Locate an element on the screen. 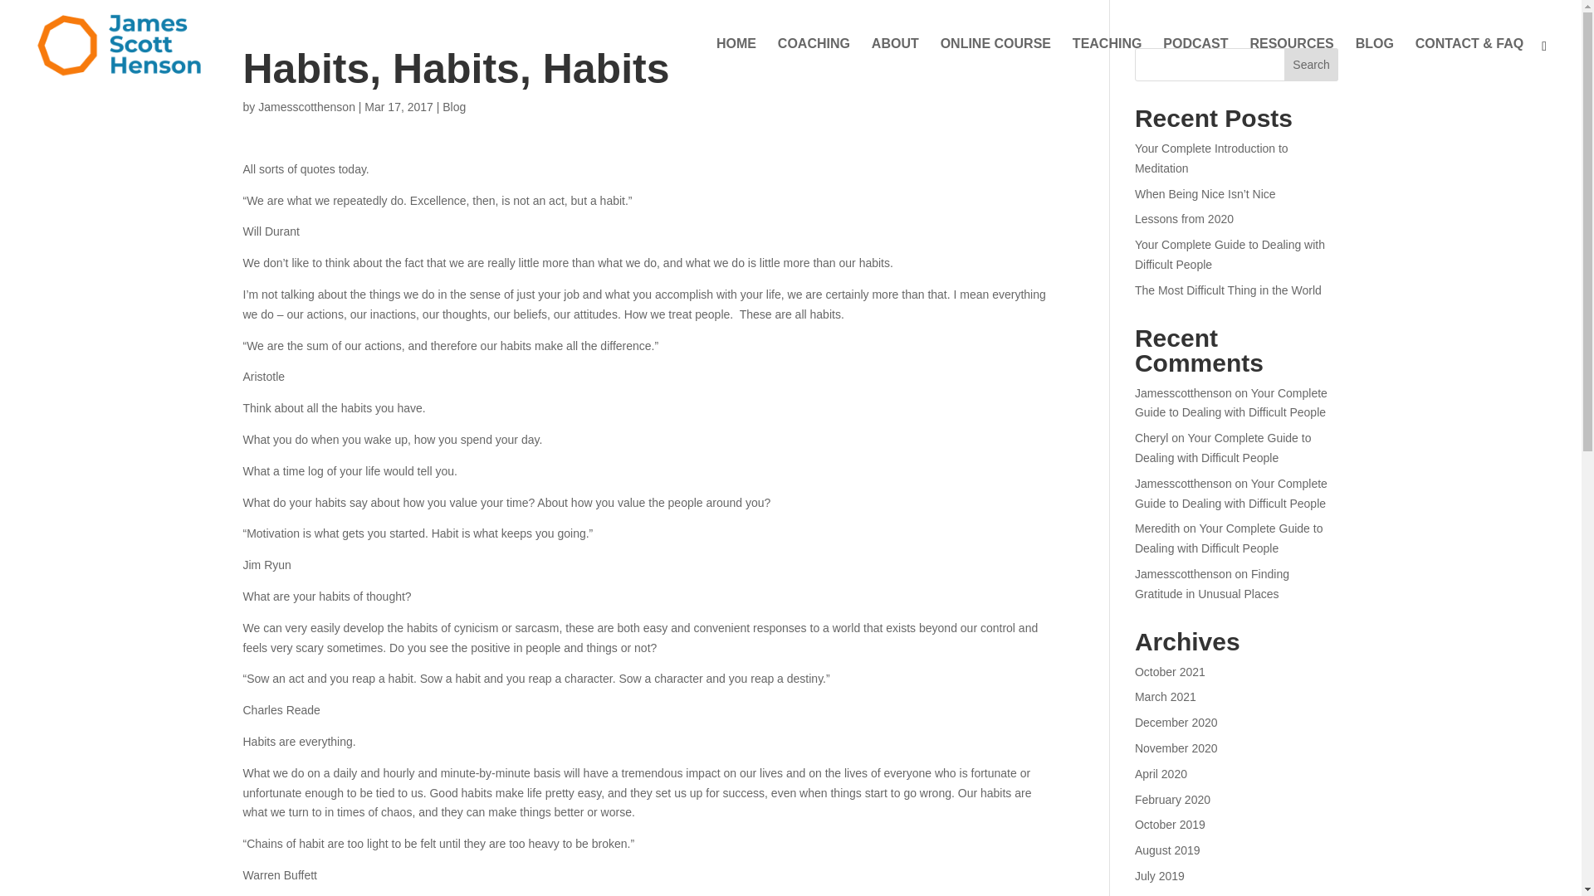 The image size is (1594, 896). Search is located at coordinates (1312, 65).